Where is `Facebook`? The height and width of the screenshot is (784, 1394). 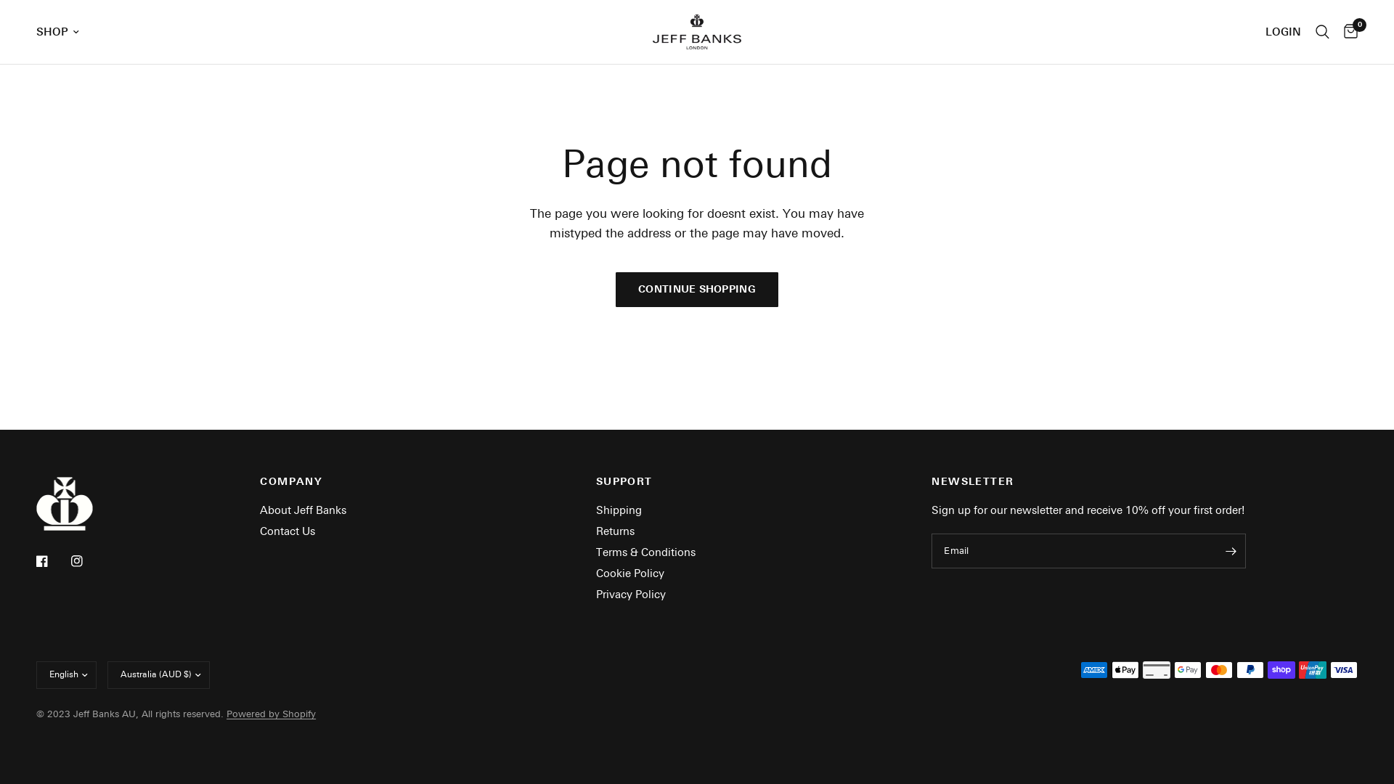
Facebook is located at coordinates (52, 561).